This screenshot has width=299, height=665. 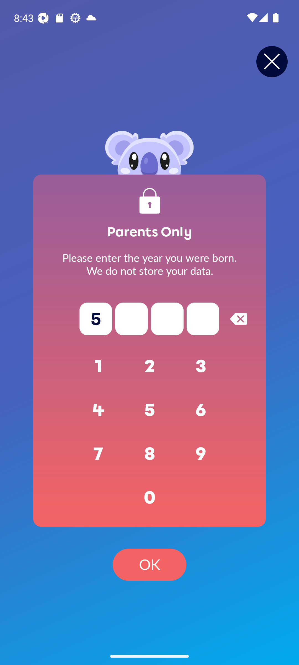 I want to click on 8, so click(x=149, y=454).